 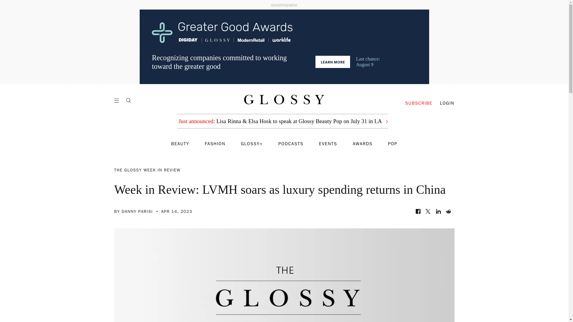 What do you see at coordinates (180, 144) in the screenshot?
I see `BEAUTY` at bounding box center [180, 144].